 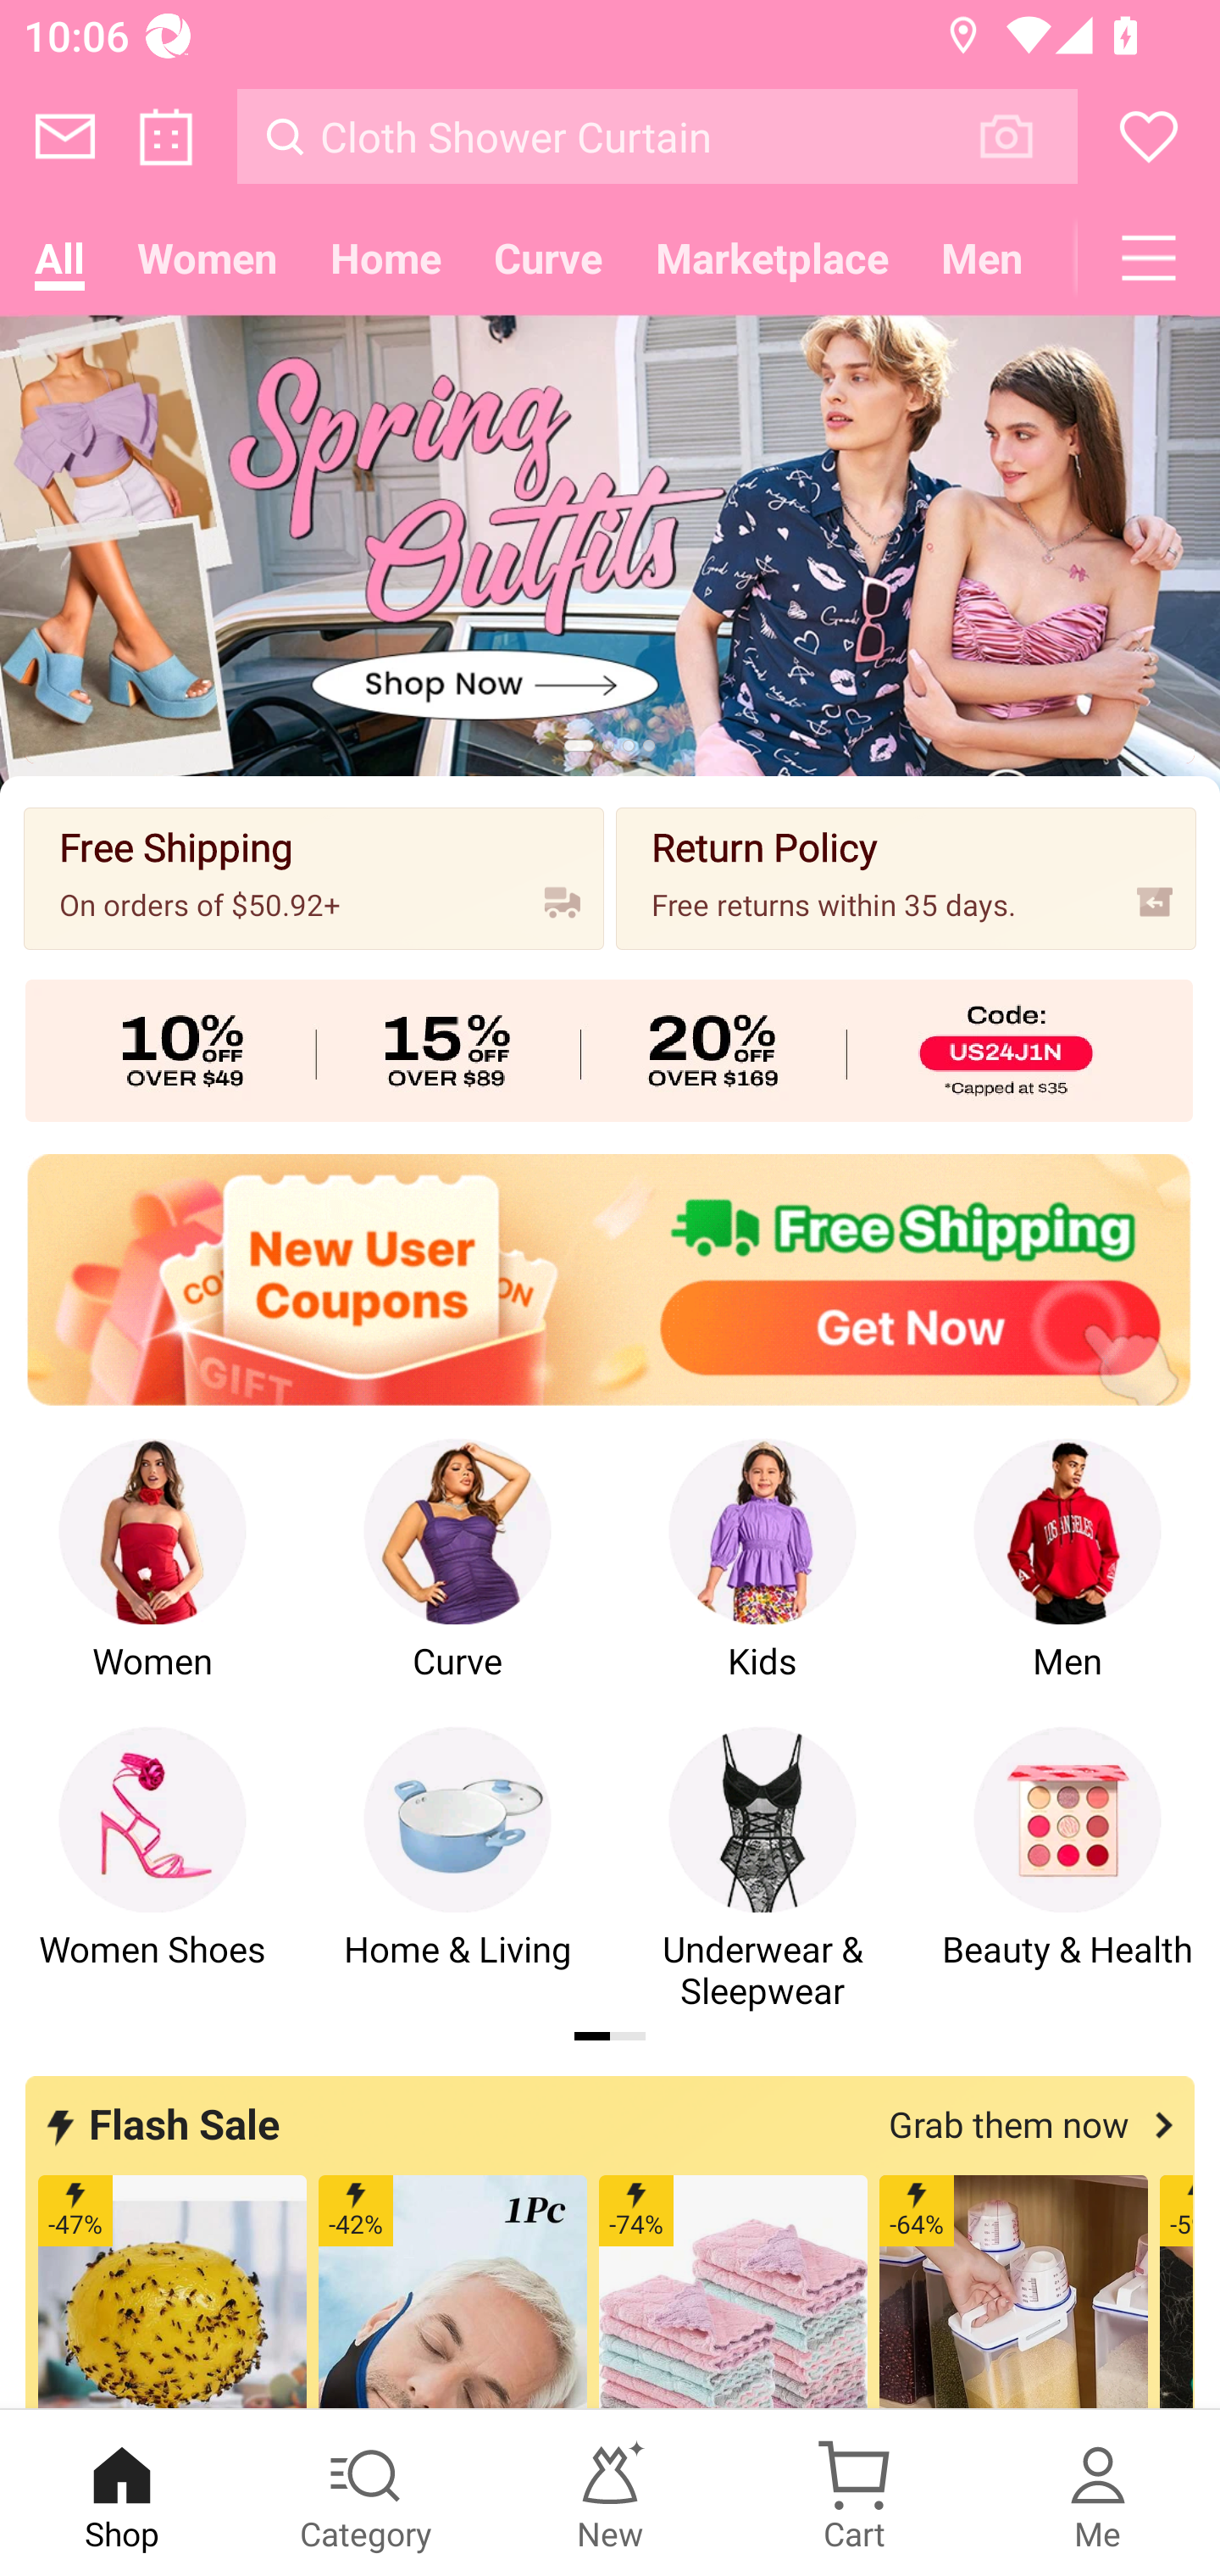 What do you see at coordinates (982, 258) in the screenshot?
I see `Men` at bounding box center [982, 258].